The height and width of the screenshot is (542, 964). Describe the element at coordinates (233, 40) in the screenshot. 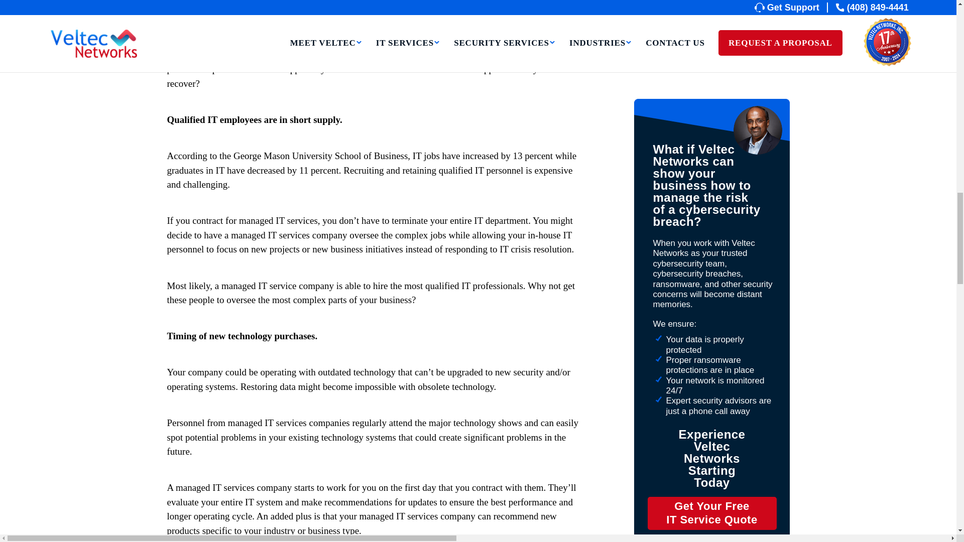

I see `IT services` at that location.